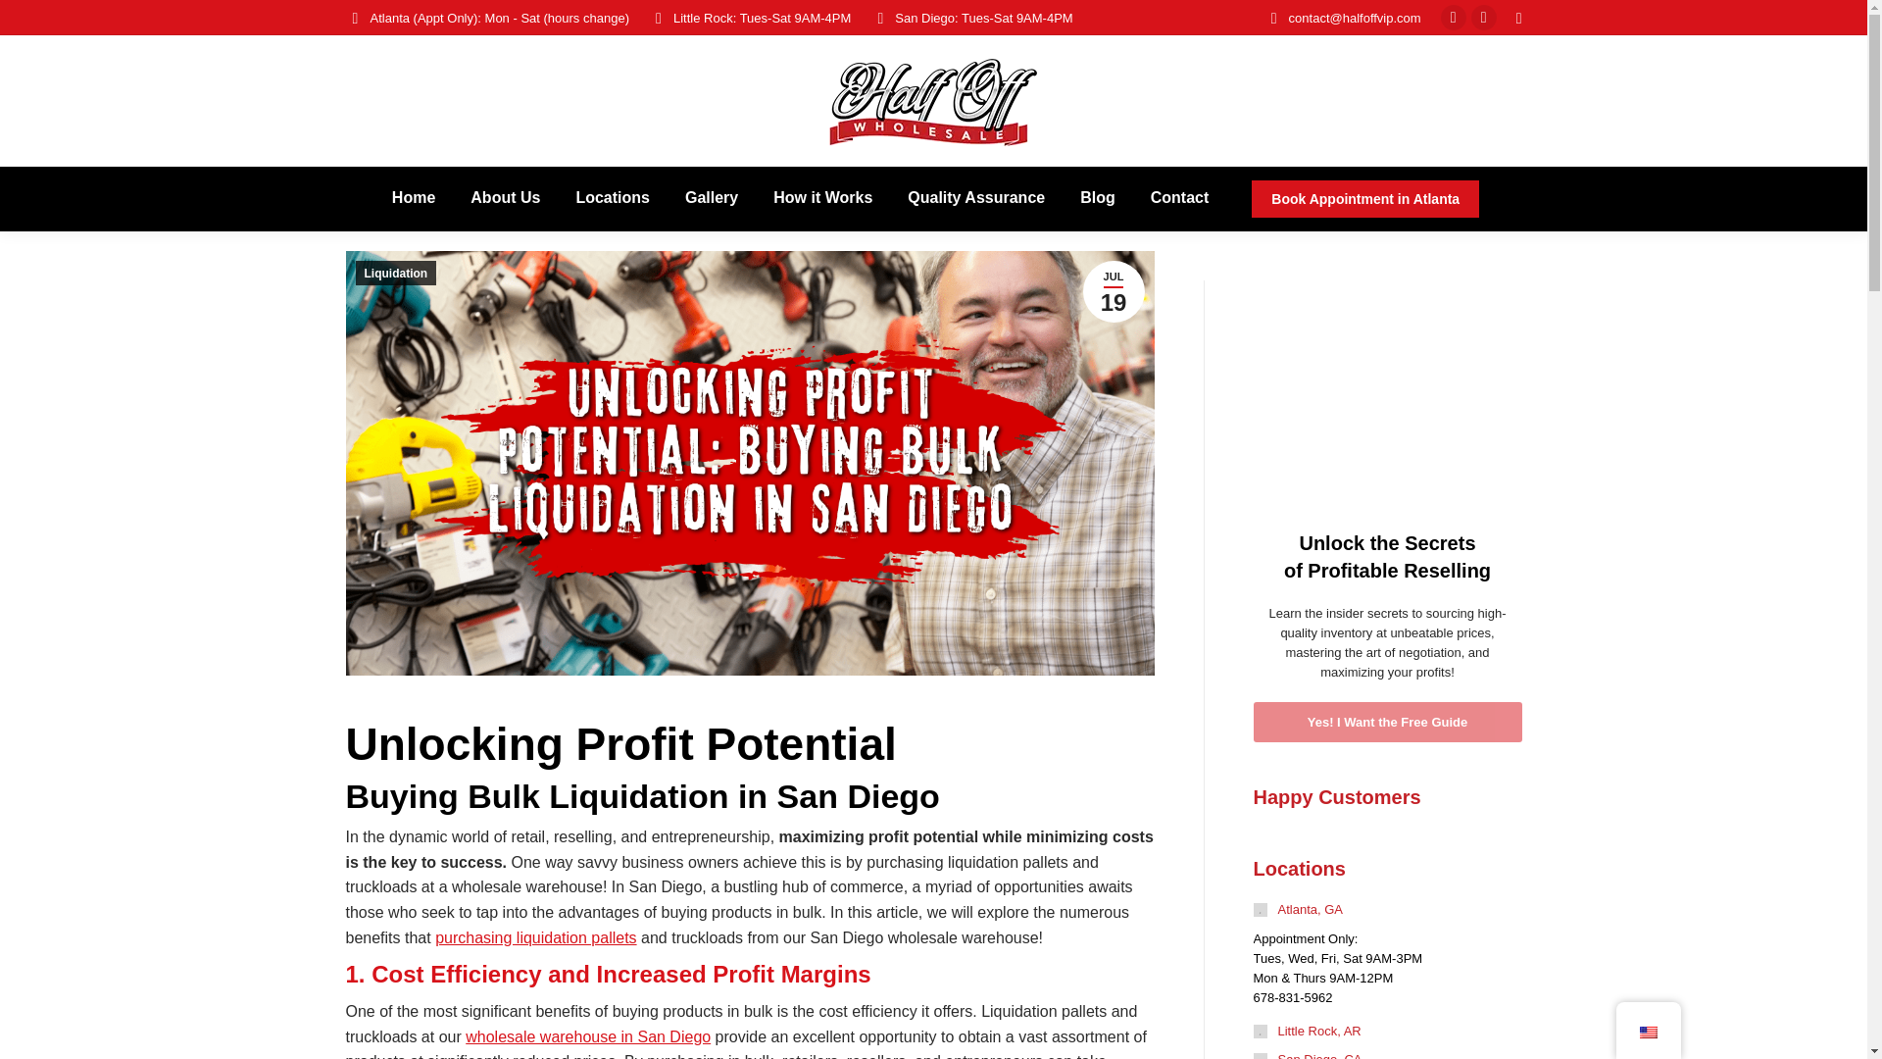 This screenshot has height=1059, width=1882. I want to click on About Us, so click(505, 198).